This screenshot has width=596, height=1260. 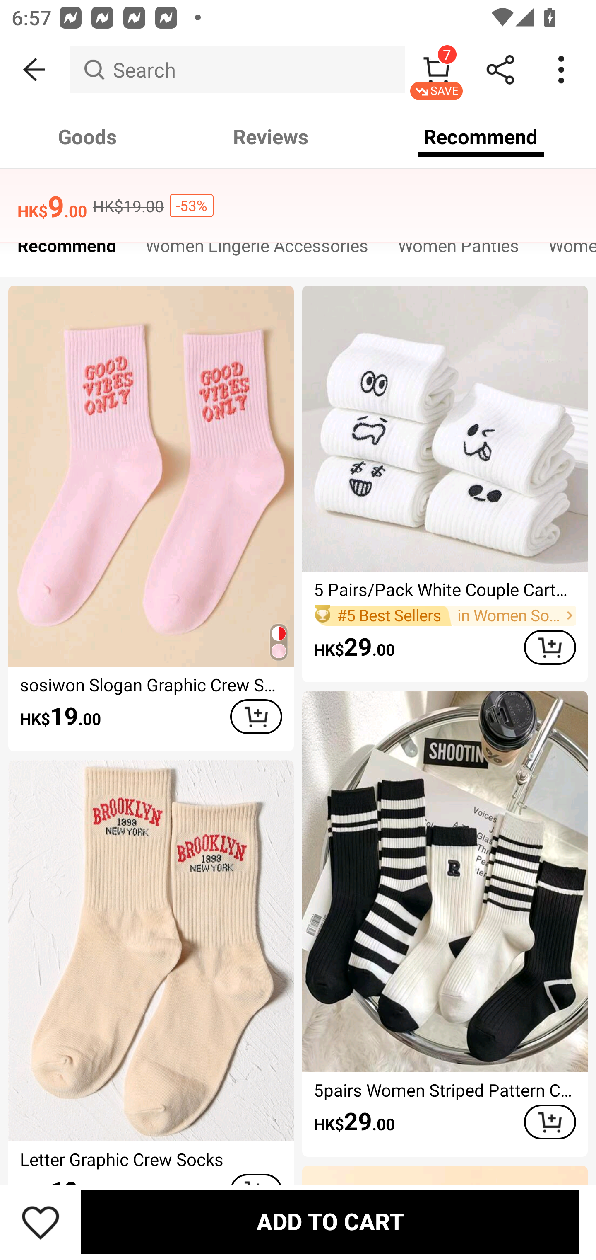 What do you see at coordinates (88, 137) in the screenshot?
I see `Goods` at bounding box center [88, 137].